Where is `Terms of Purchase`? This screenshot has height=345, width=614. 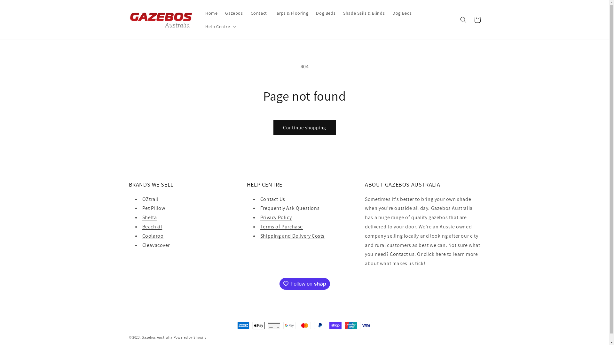
Terms of Purchase is located at coordinates (281, 227).